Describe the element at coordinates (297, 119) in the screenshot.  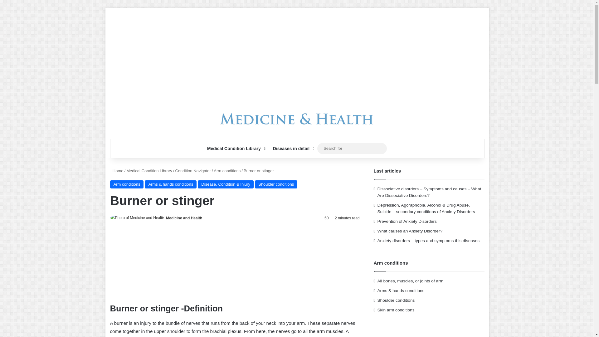
I see `Medicine and Health` at that location.